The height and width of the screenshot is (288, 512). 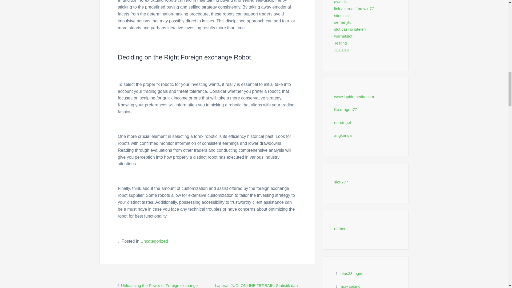 What do you see at coordinates (257, 285) in the screenshot?
I see `Laporan JUDI ONLINE TERBAIK: Statistik dan Fakta` at bounding box center [257, 285].